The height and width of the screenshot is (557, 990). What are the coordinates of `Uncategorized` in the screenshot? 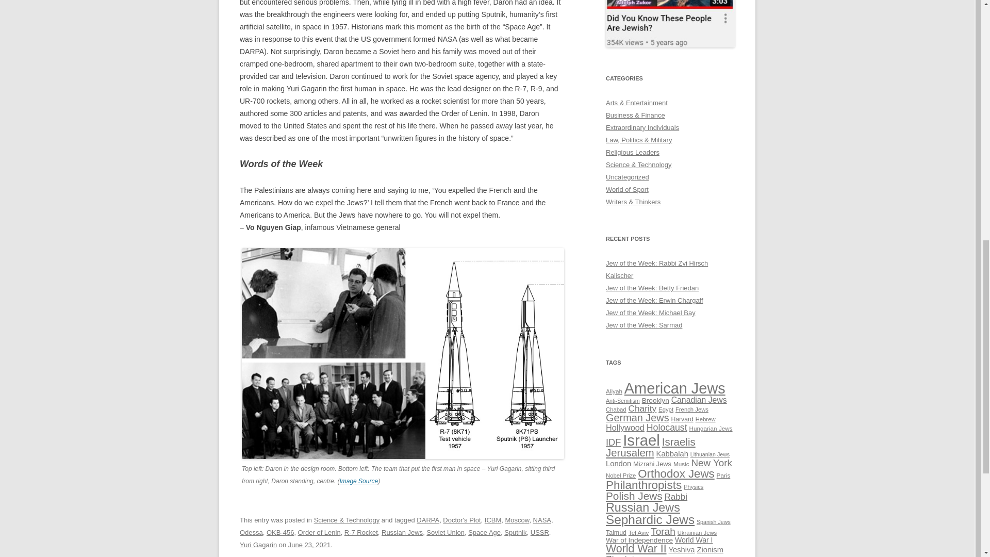 It's located at (628, 177).